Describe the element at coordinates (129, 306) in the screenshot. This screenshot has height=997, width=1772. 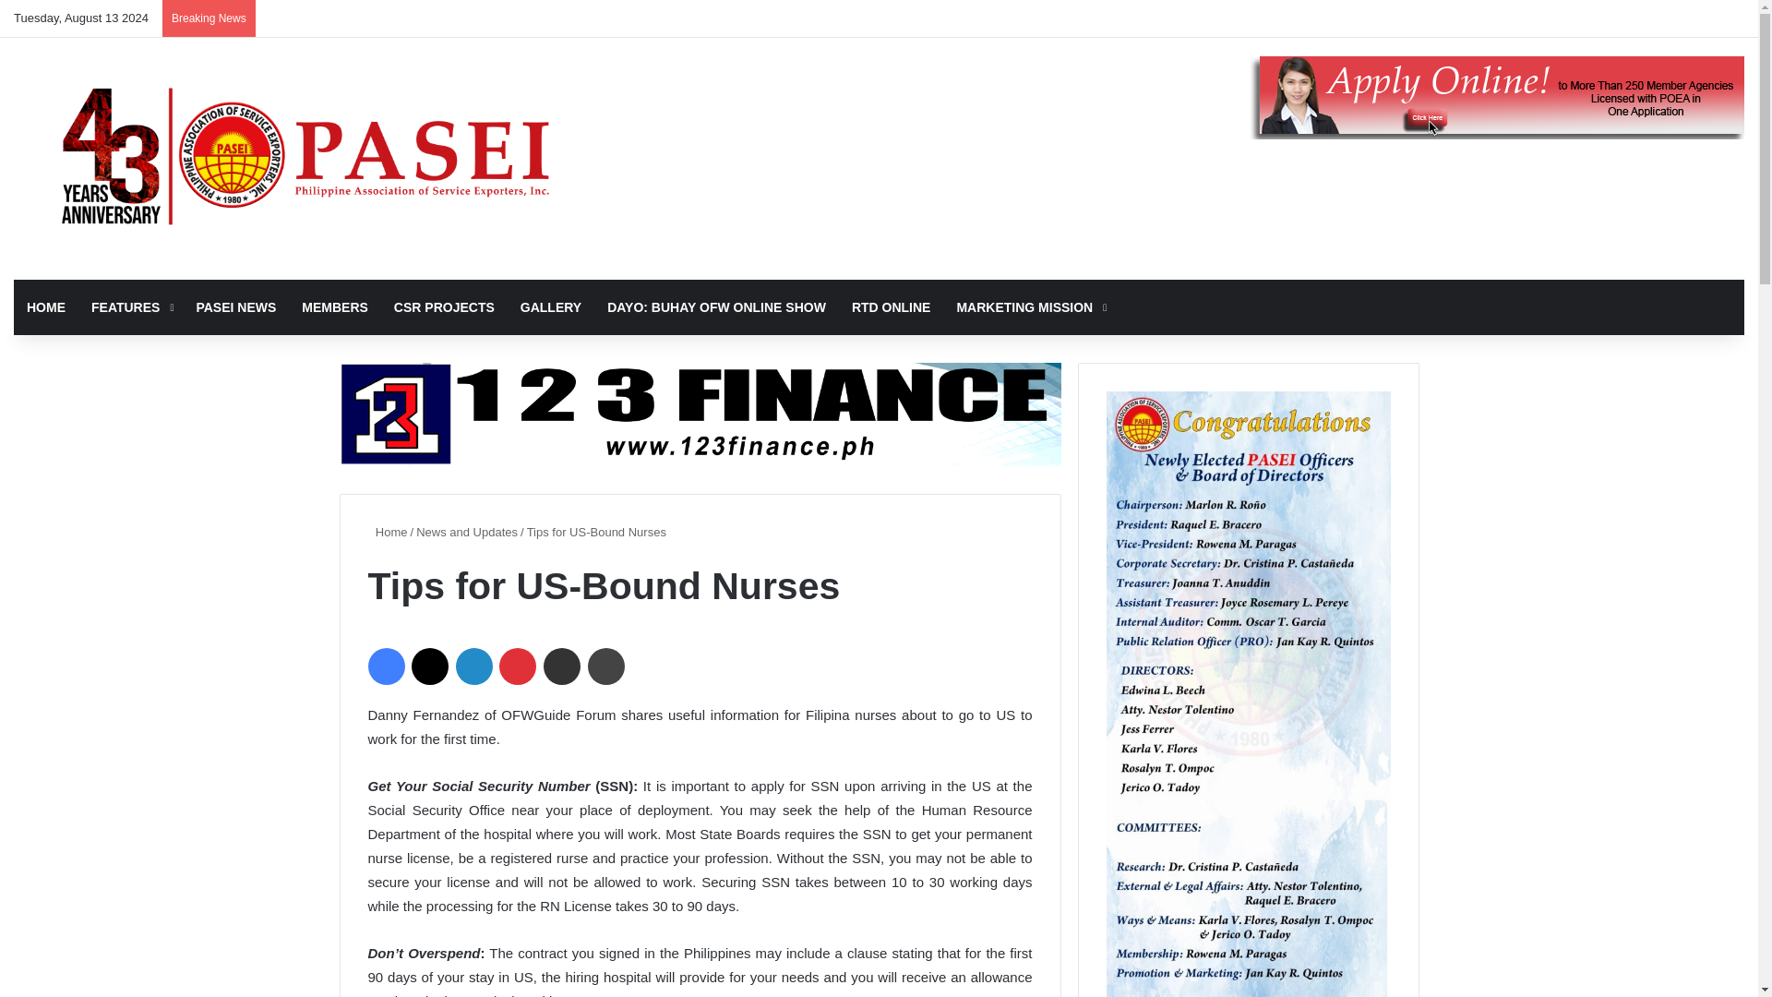
I see `FEATURES` at that location.